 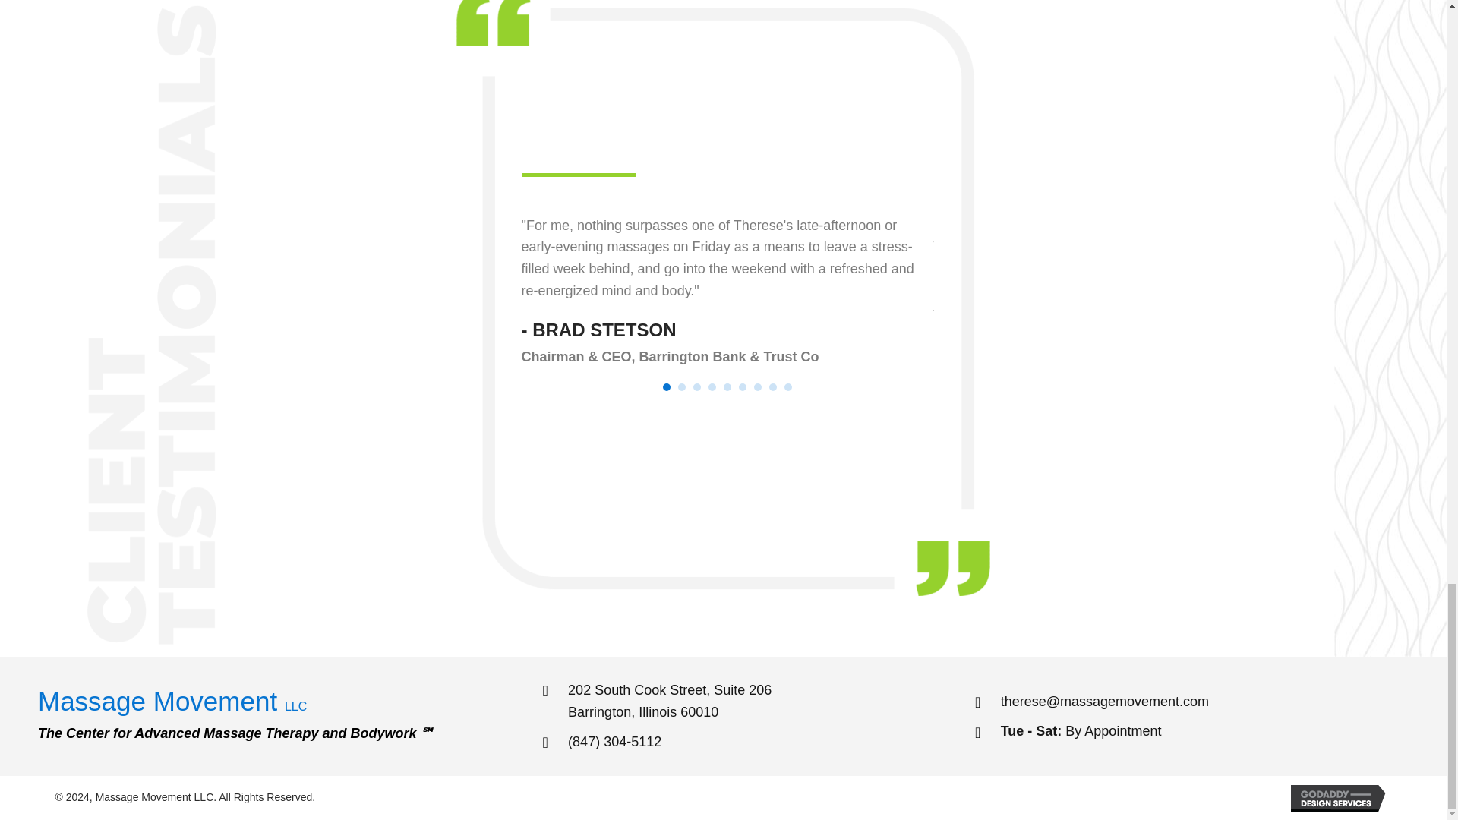 I want to click on 2, so click(x=670, y=702).